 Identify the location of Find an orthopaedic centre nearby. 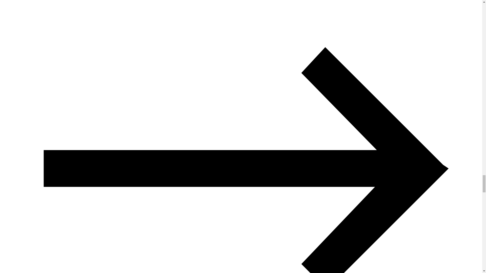
(130, 260).